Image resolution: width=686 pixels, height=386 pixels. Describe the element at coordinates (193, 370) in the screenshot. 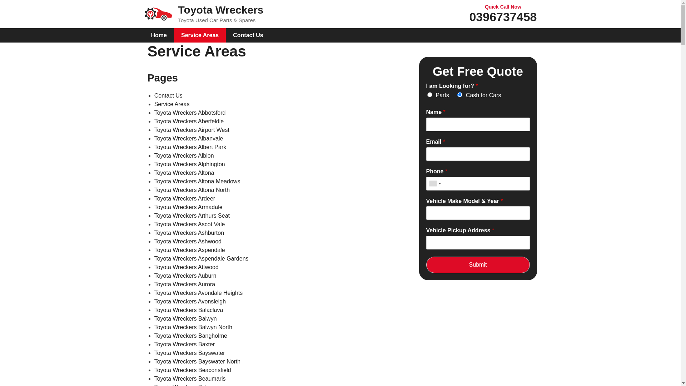

I see `Toyota Wreckers Beaconsfield` at that location.